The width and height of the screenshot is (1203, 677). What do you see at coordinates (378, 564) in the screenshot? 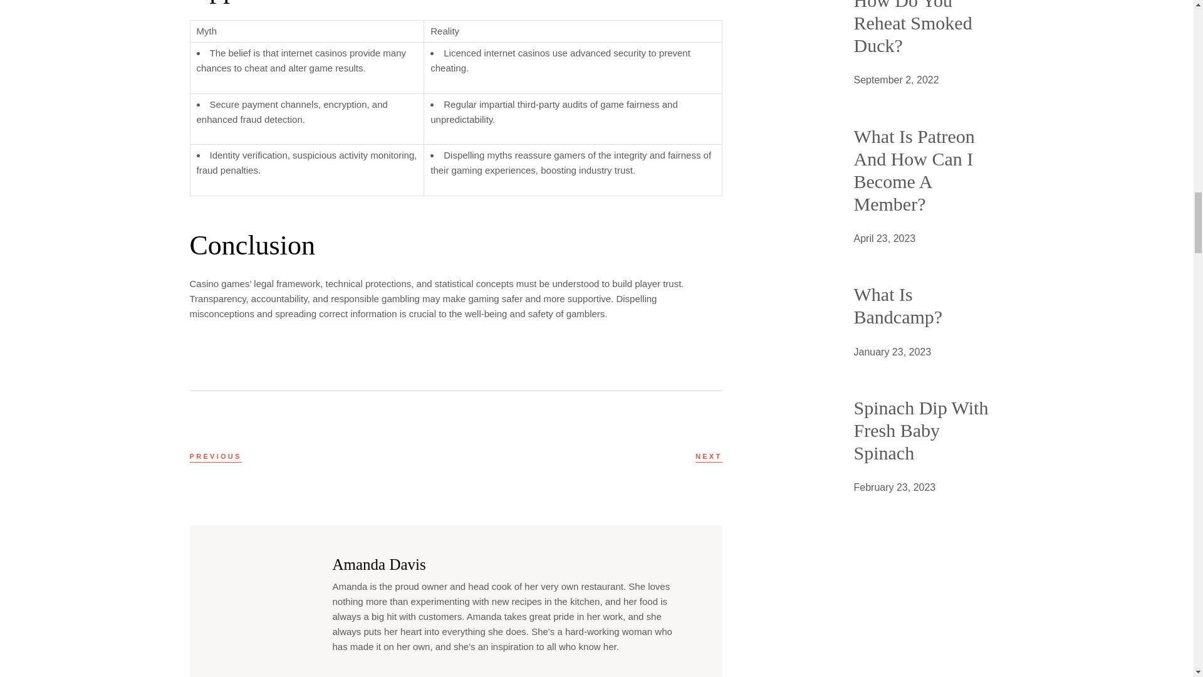
I see `Amanda Davis` at bounding box center [378, 564].